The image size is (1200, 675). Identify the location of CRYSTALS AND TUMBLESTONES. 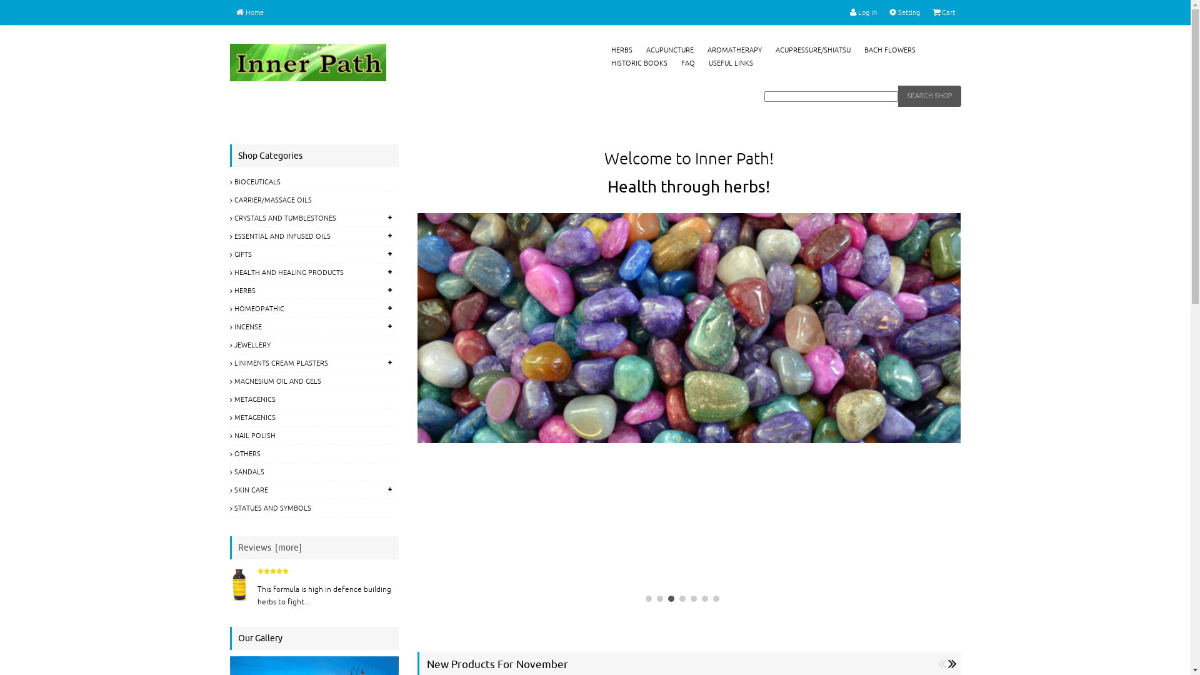
(314, 219).